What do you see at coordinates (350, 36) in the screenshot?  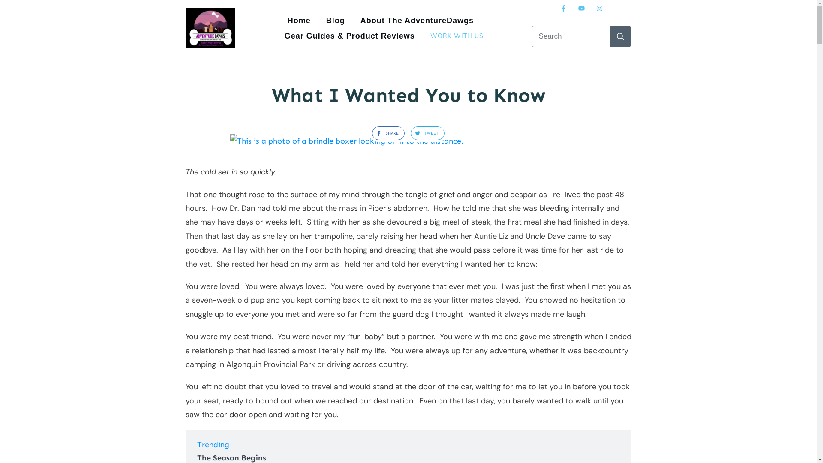 I see `Gear Guides & Product Reviews` at bounding box center [350, 36].